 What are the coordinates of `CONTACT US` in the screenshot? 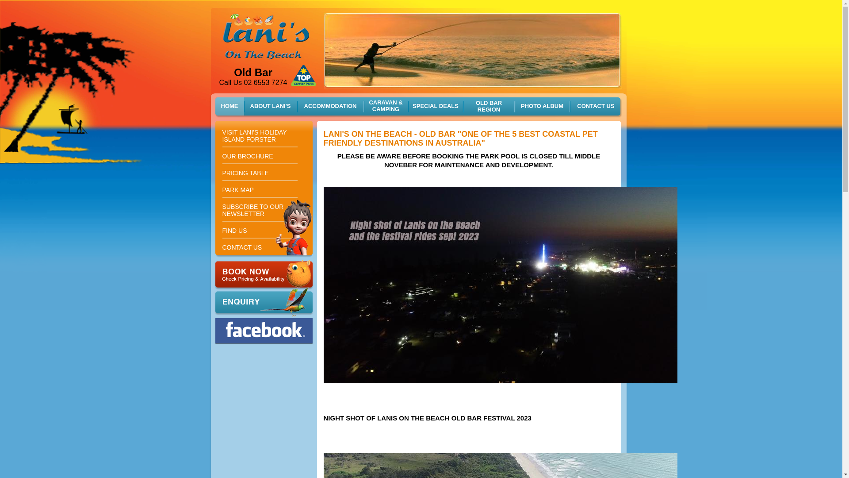 It's located at (260, 246).